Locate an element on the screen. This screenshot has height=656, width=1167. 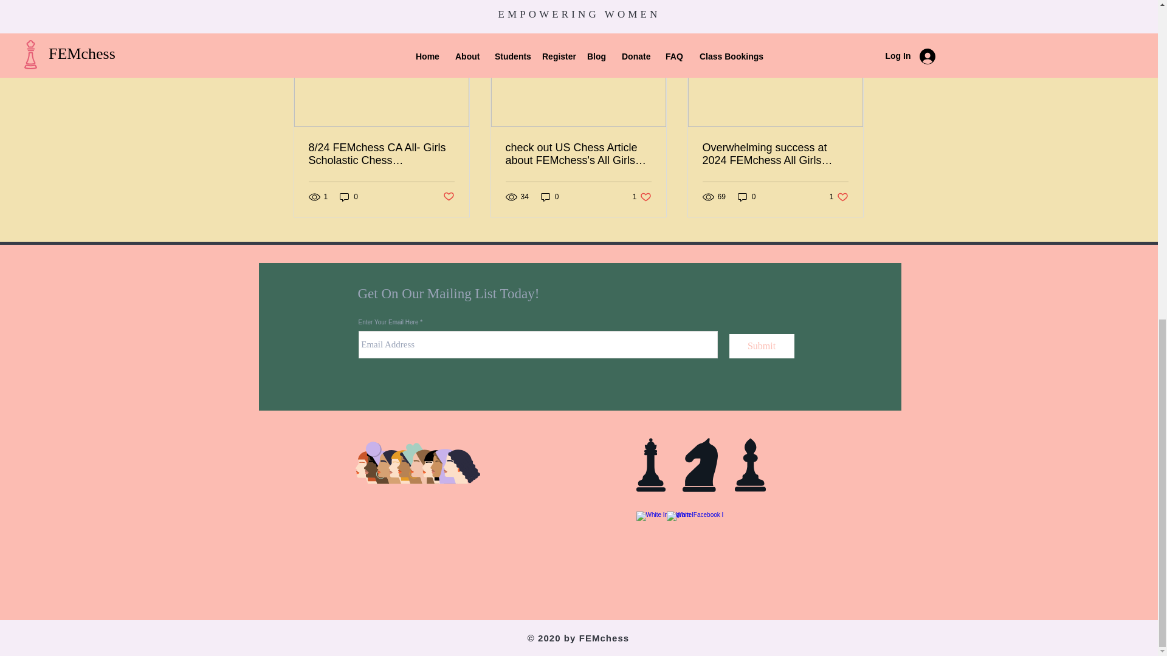
0 is located at coordinates (447, 196).